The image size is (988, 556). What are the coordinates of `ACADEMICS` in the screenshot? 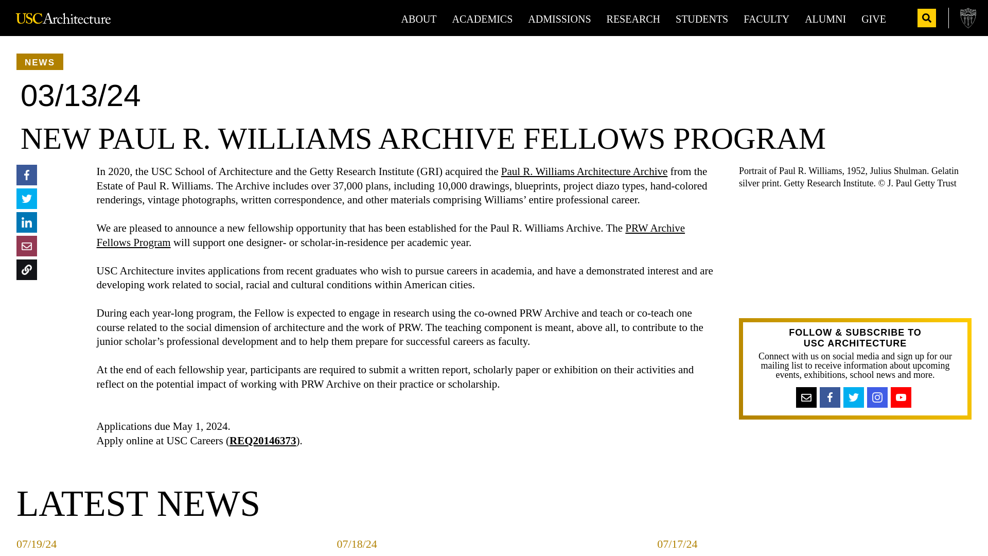 It's located at (483, 19).